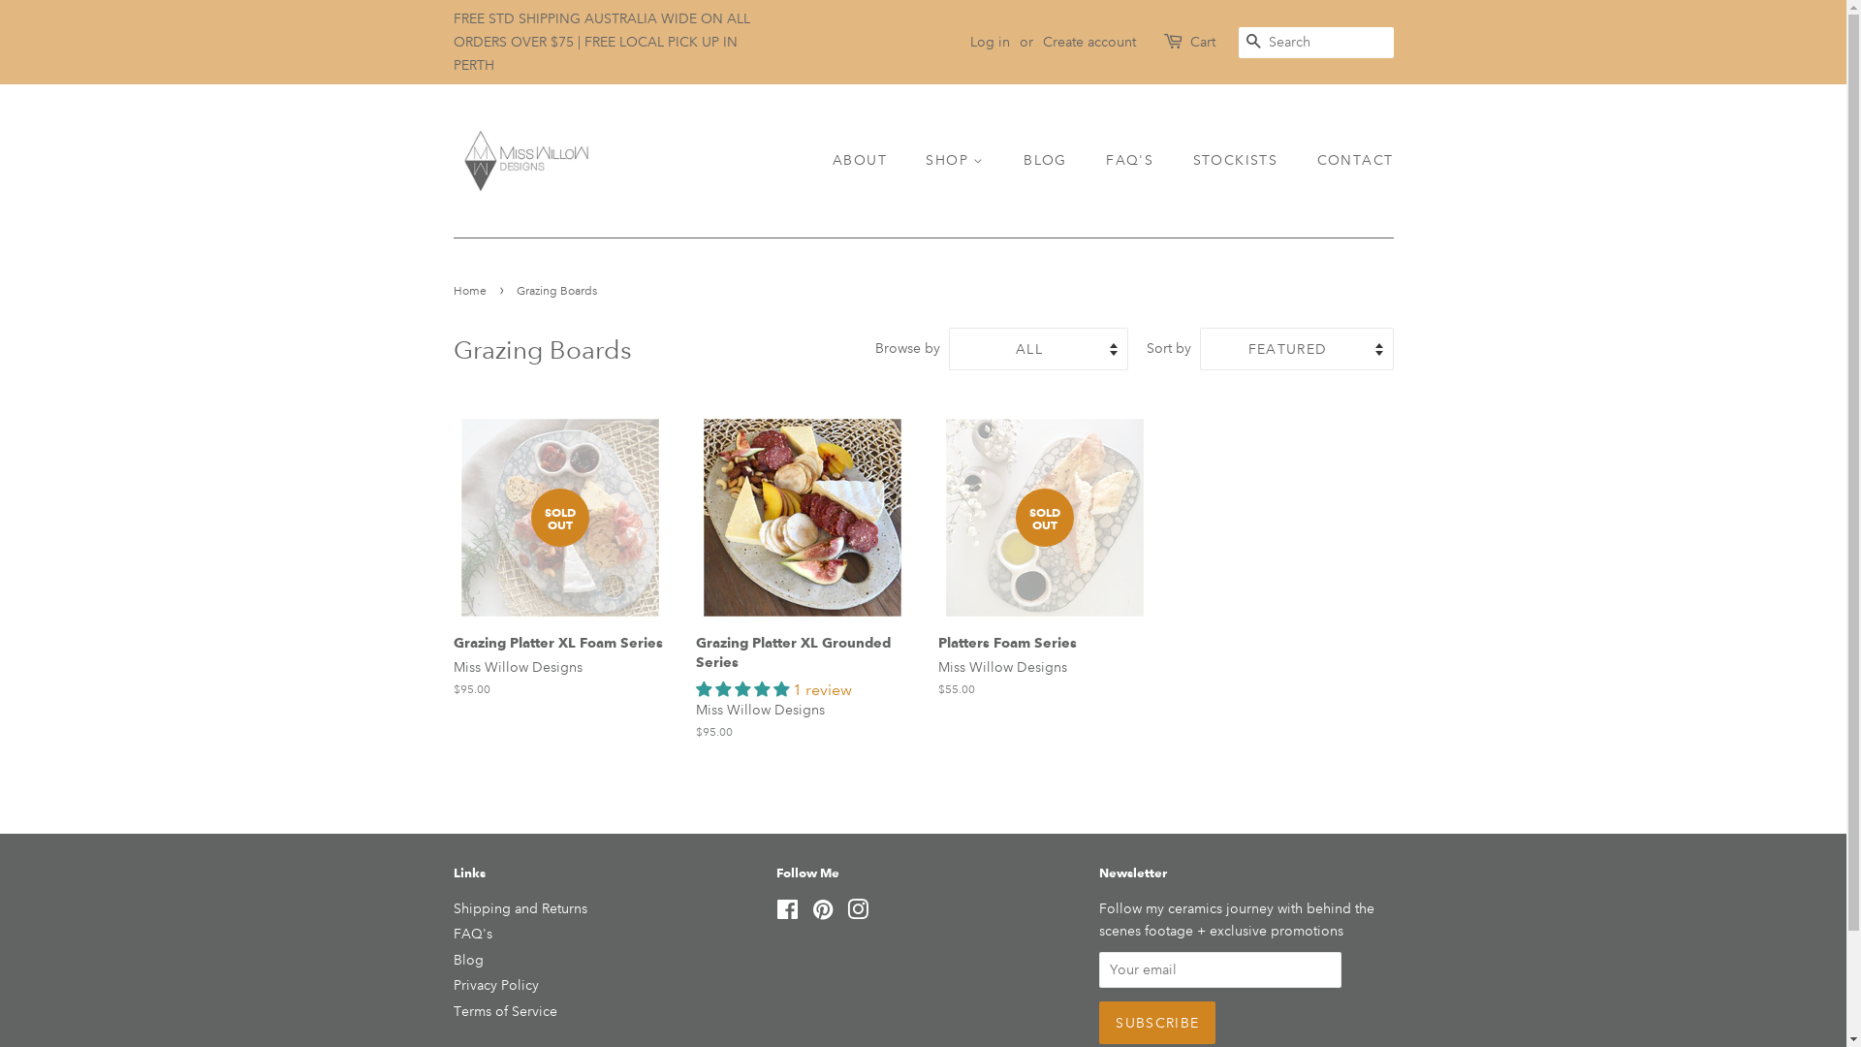  Describe the element at coordinates (787, 913) in the screenshot. I see `Facebook` at that location.